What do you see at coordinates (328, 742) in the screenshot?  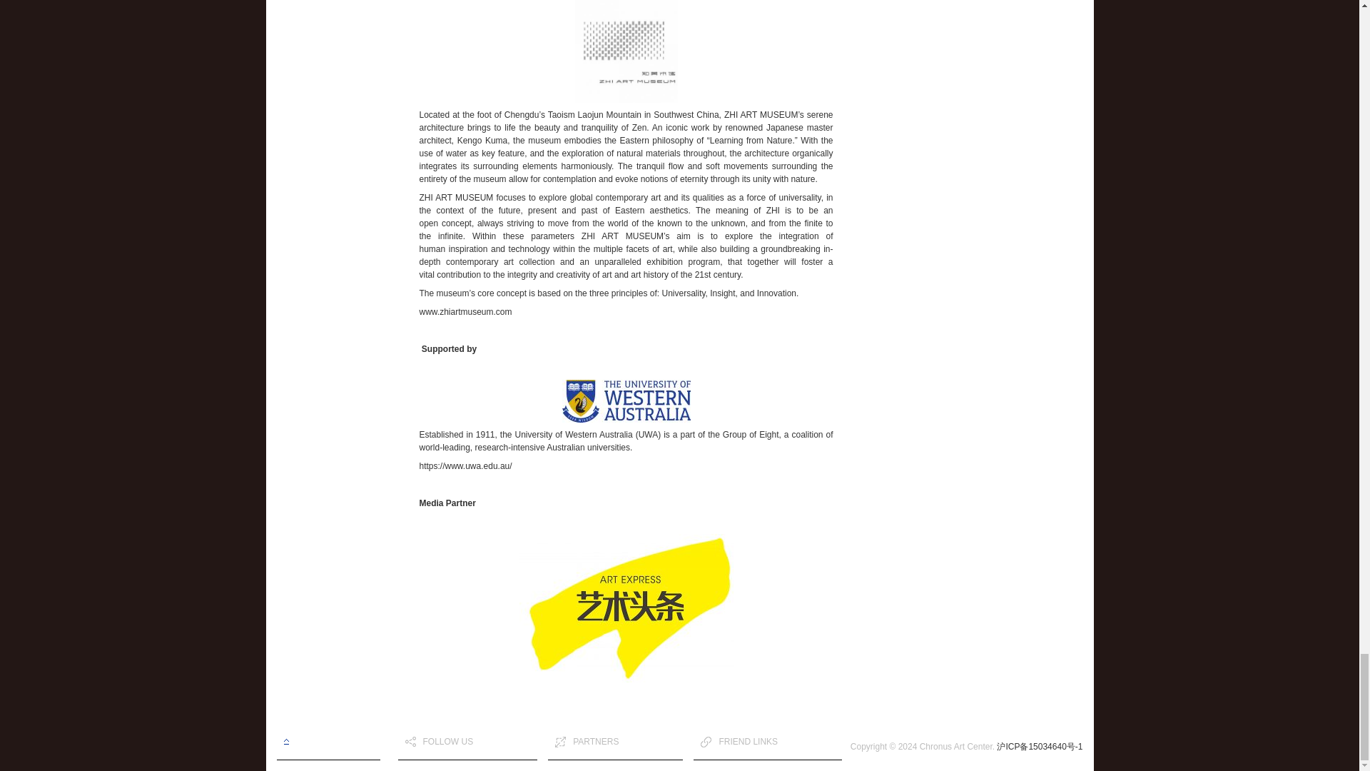 I see `BACK TO TOP` at bounding box center [328, 742].